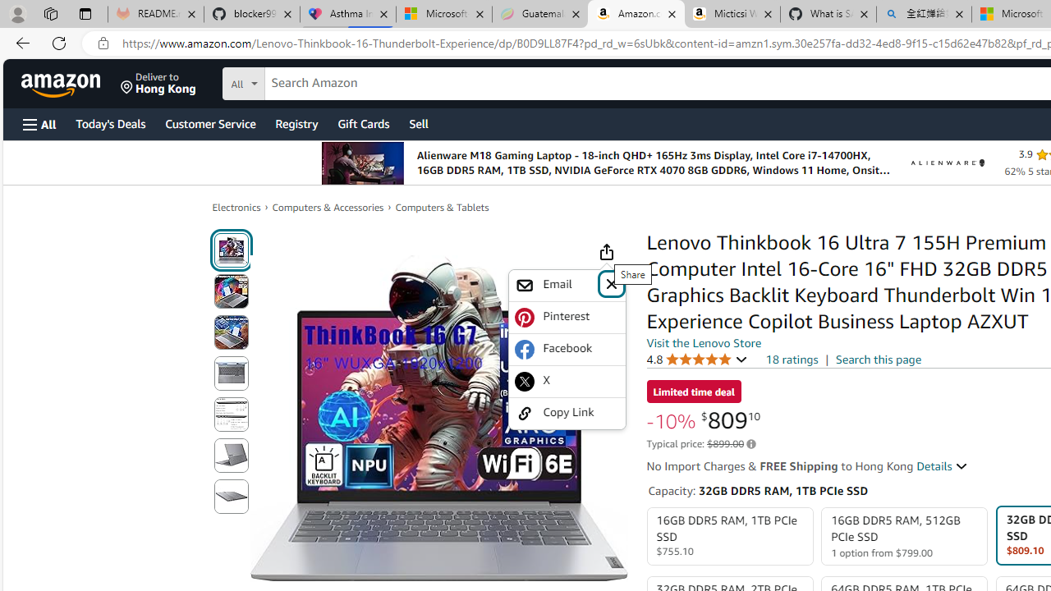 This screenshot has height=591, width=1051. What do you see at coordinates (879, 359) in the screenshot?
I see `Search this page` at bounding box center [879, 359].